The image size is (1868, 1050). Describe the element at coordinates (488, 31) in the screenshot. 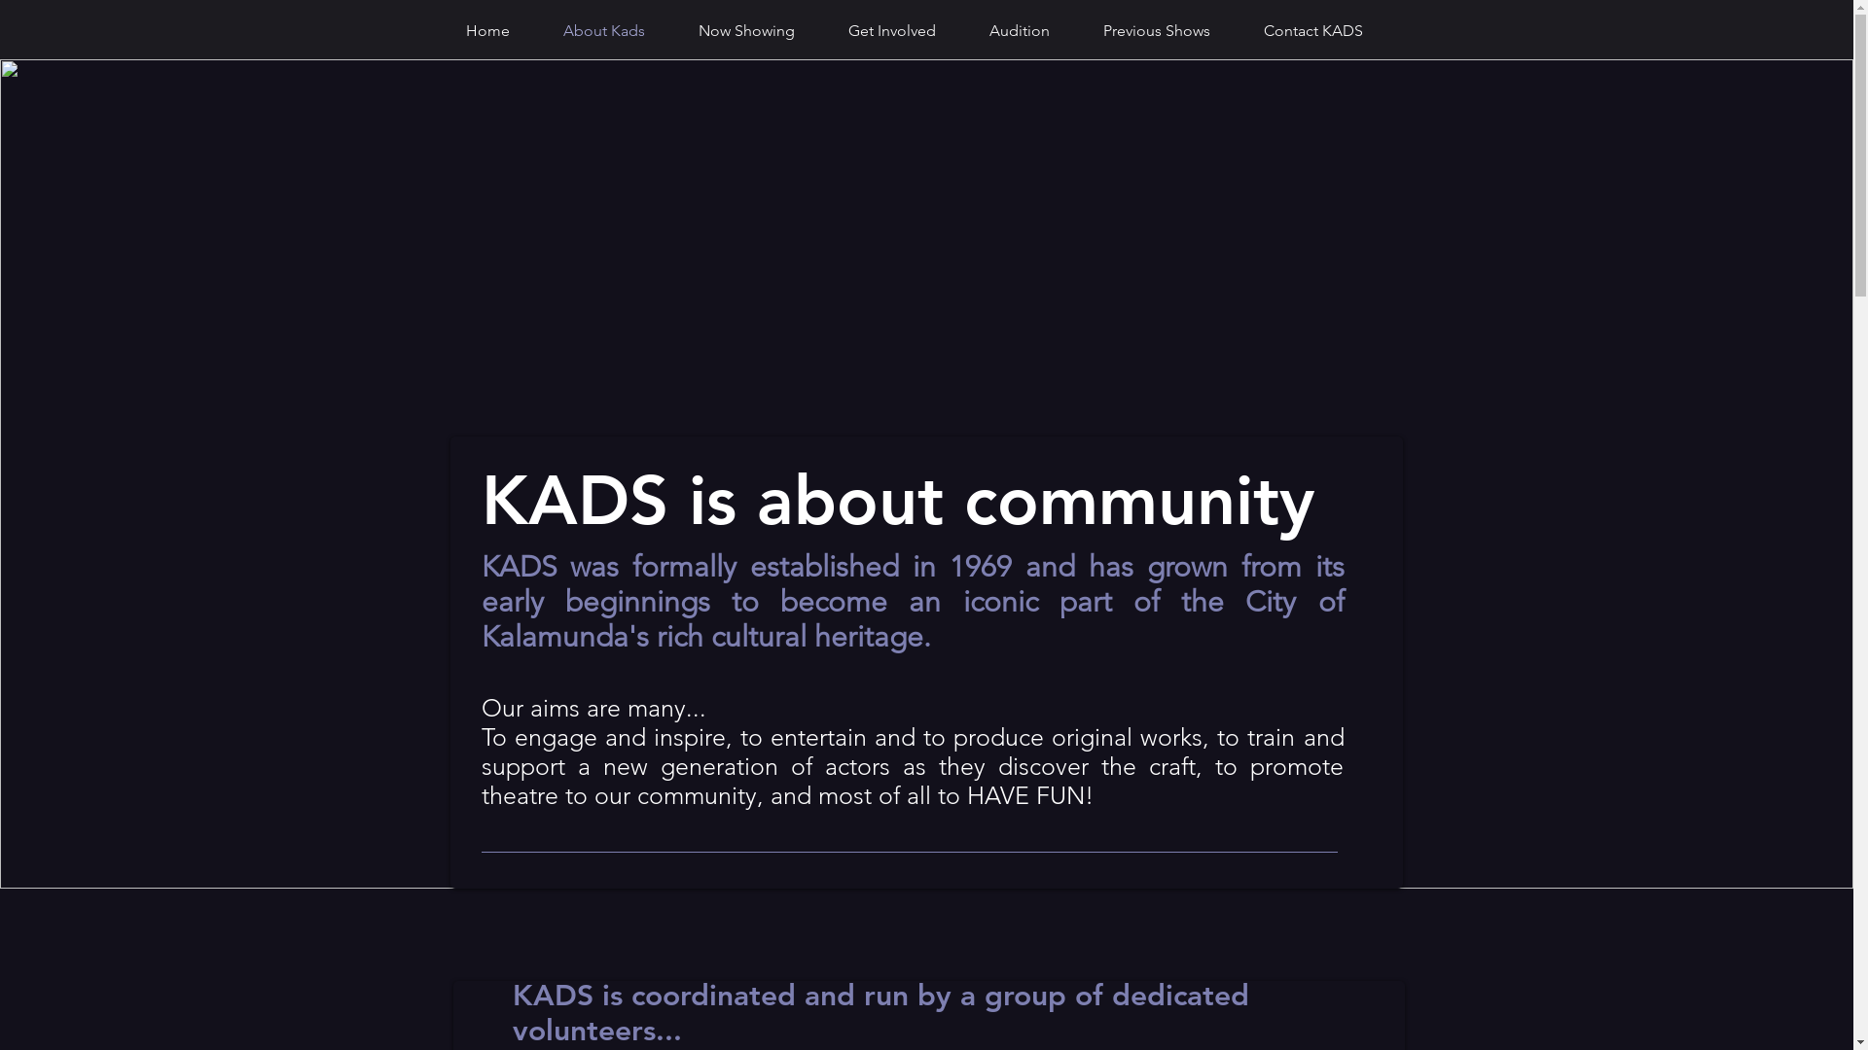

I see `Home` at that location.